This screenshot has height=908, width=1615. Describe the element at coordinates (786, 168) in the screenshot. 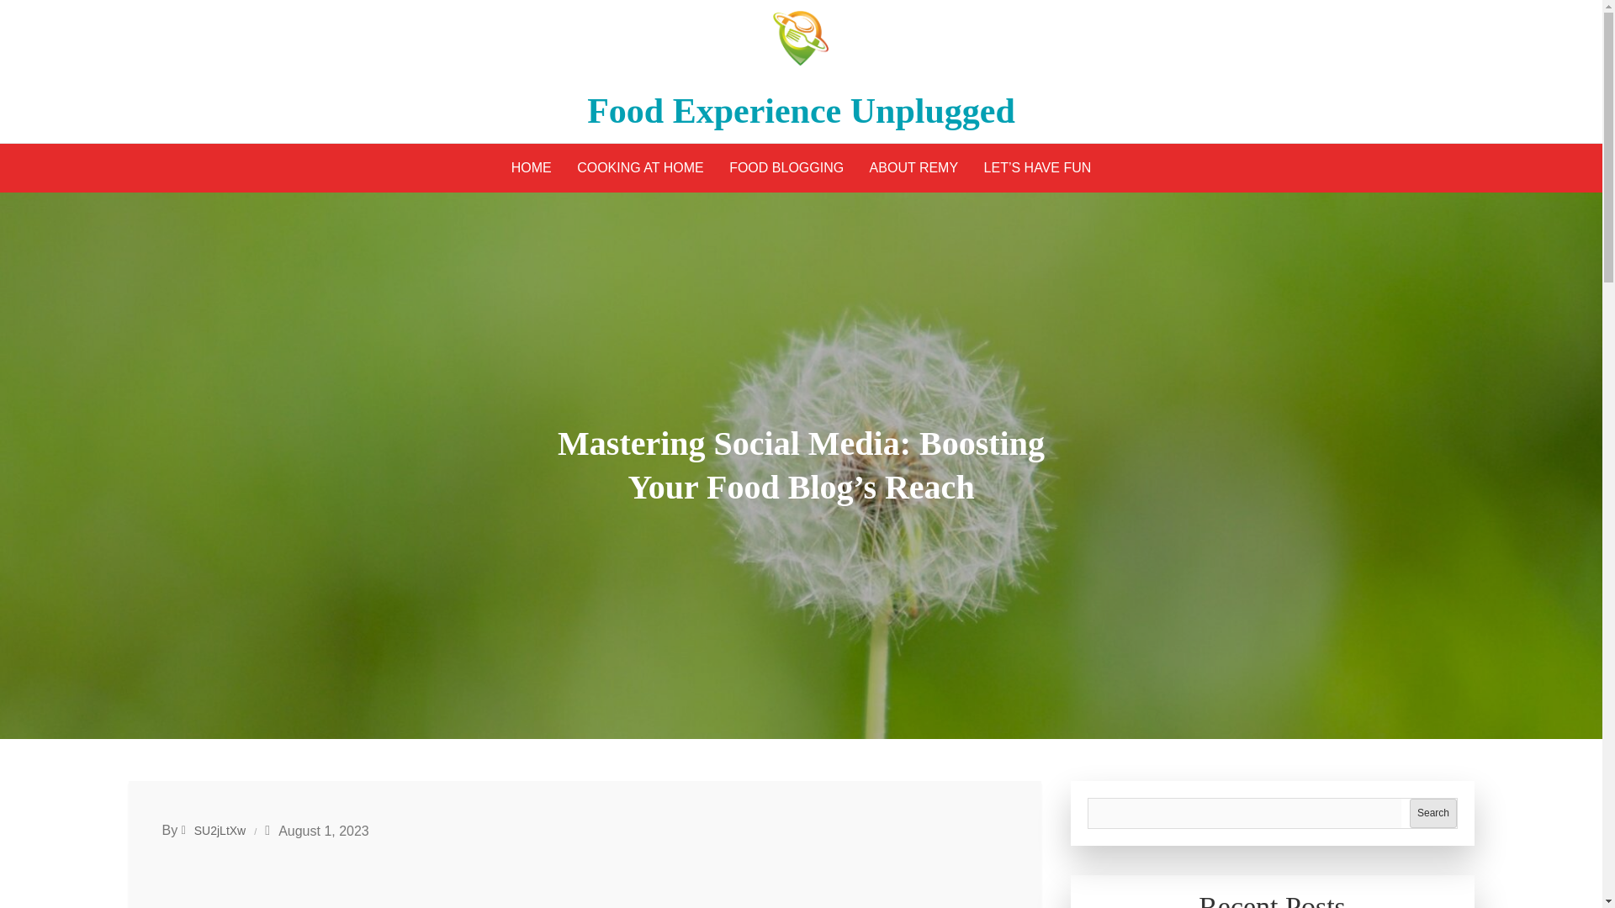

I see `FOOD BLOGGING` at that location.